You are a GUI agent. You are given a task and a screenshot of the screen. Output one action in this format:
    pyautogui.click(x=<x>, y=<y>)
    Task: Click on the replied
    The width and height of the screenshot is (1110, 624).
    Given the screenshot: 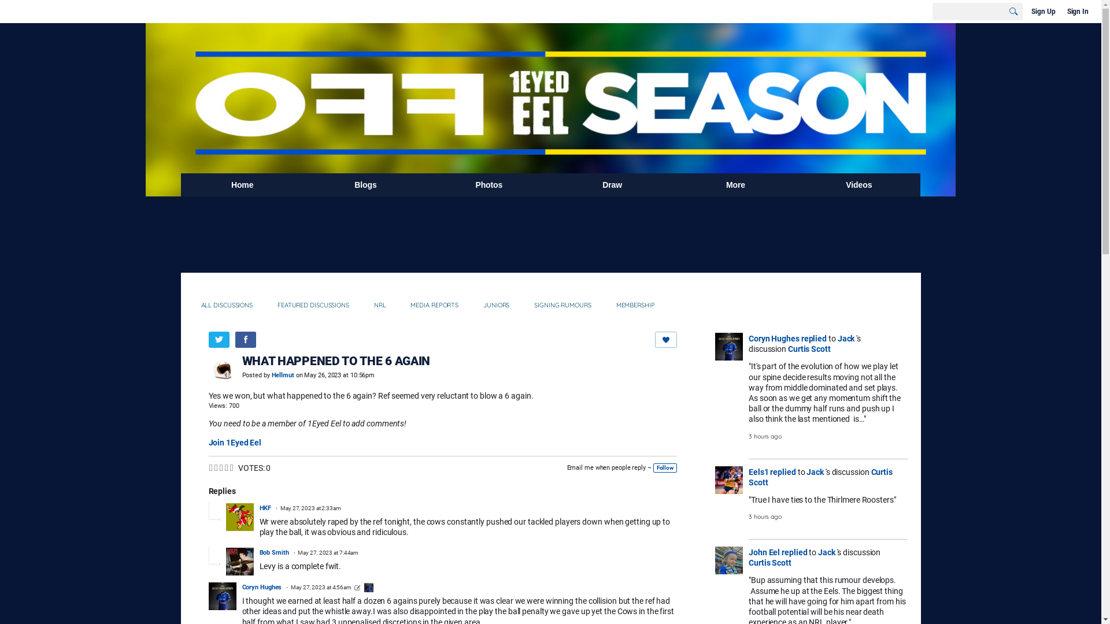 What is the action you would take?
    pyautogui.click(x=794, y=552)
    